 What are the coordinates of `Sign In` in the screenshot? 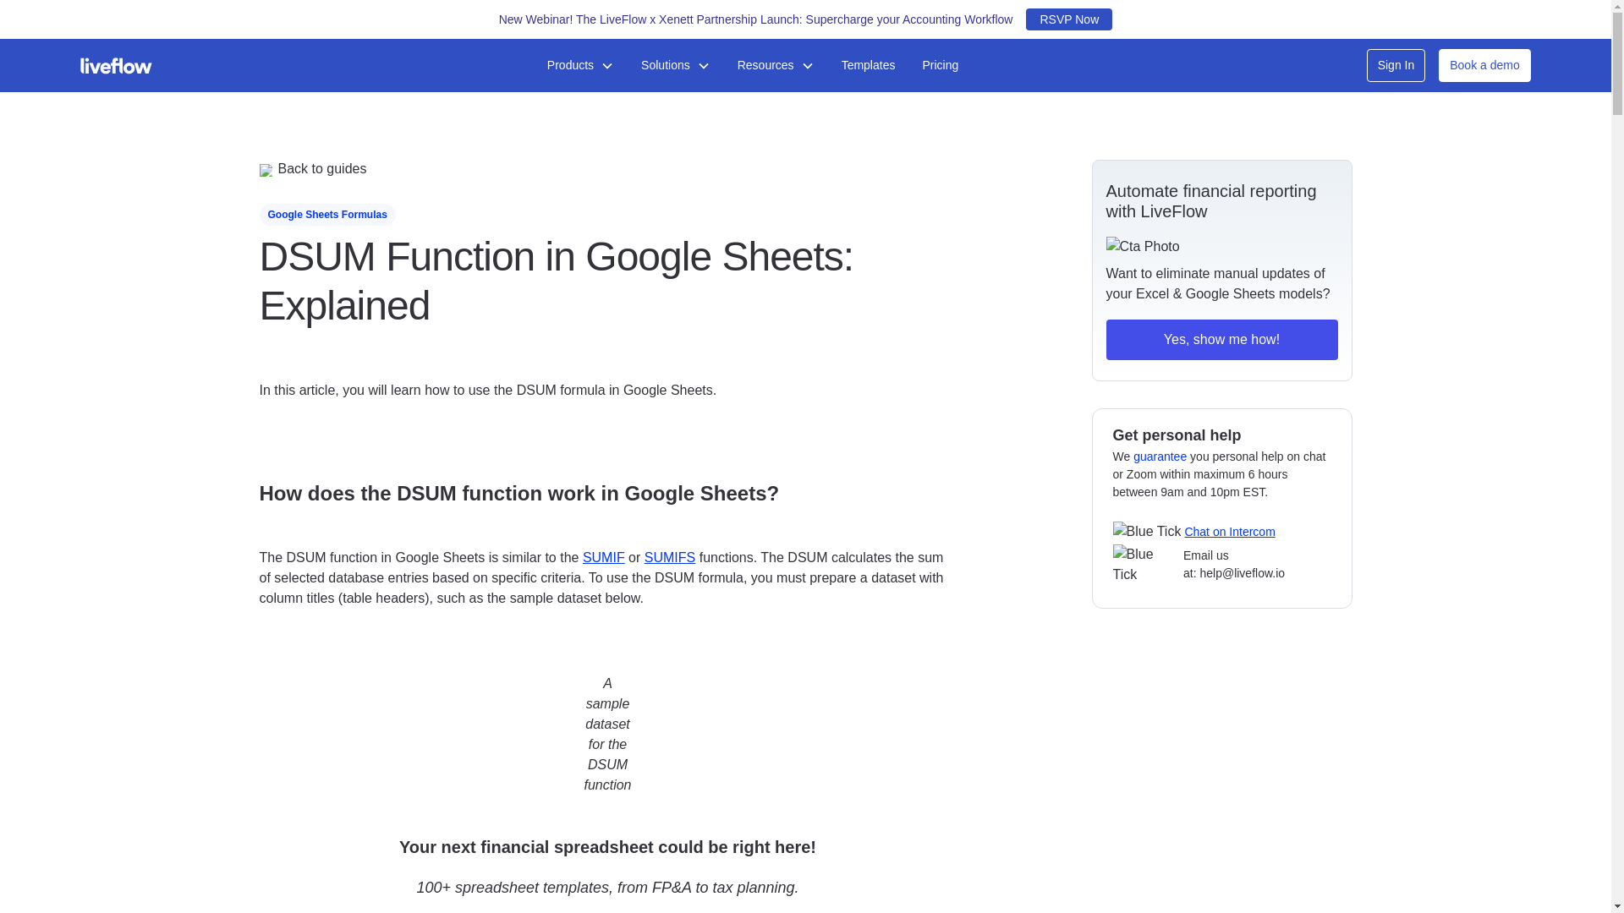 It's located at (1396, 66).